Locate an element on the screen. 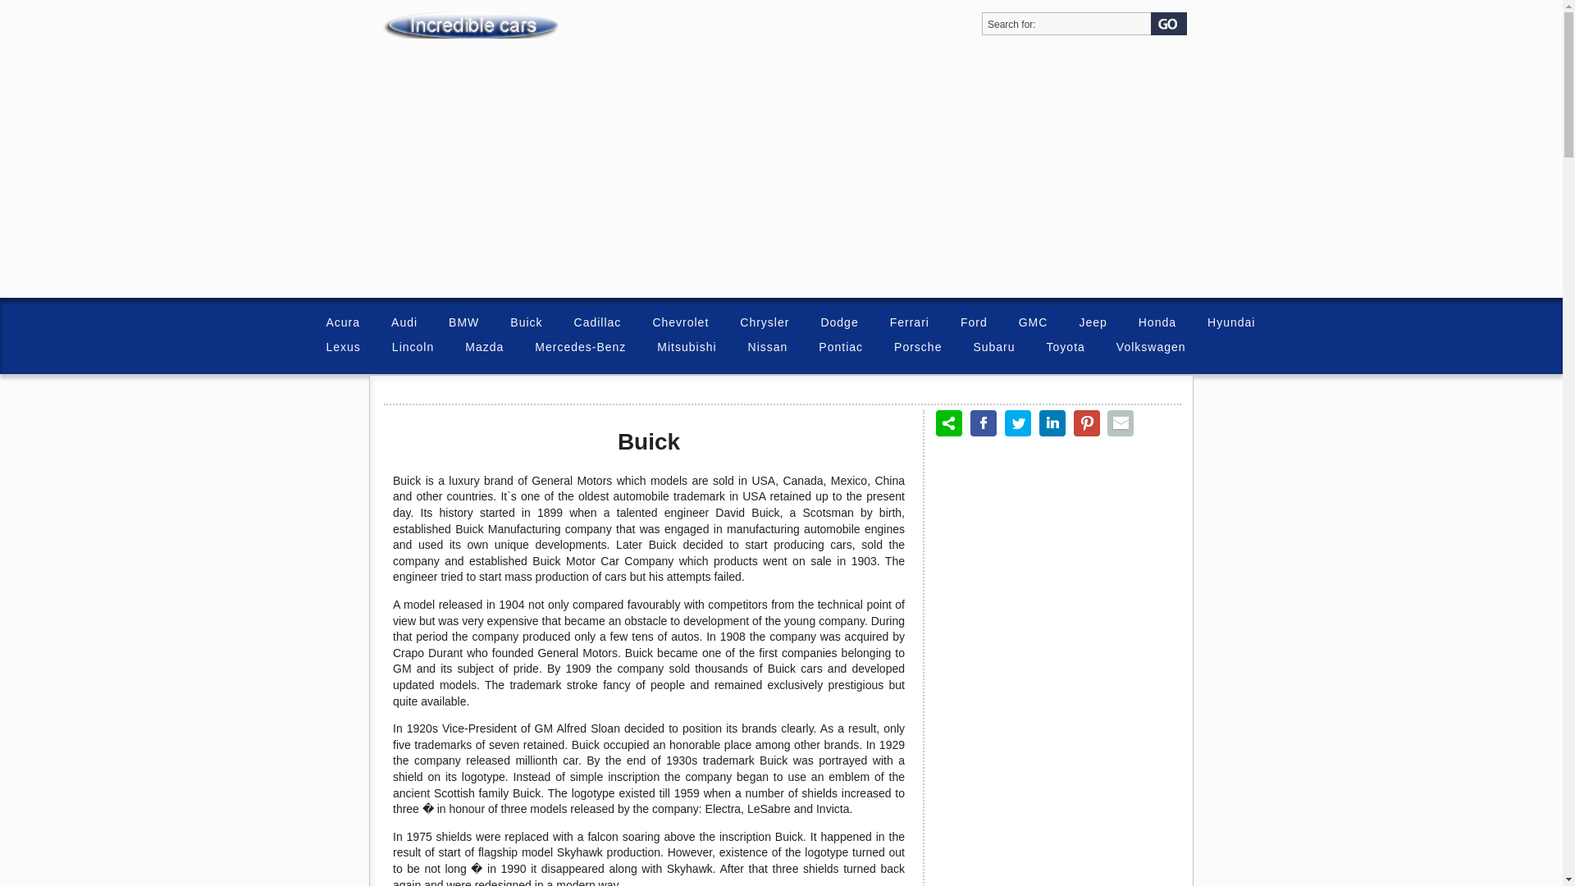 The height and width of the screenshot is (886, 1575). Mercedes-Benz is located at coordinates (580, 348).